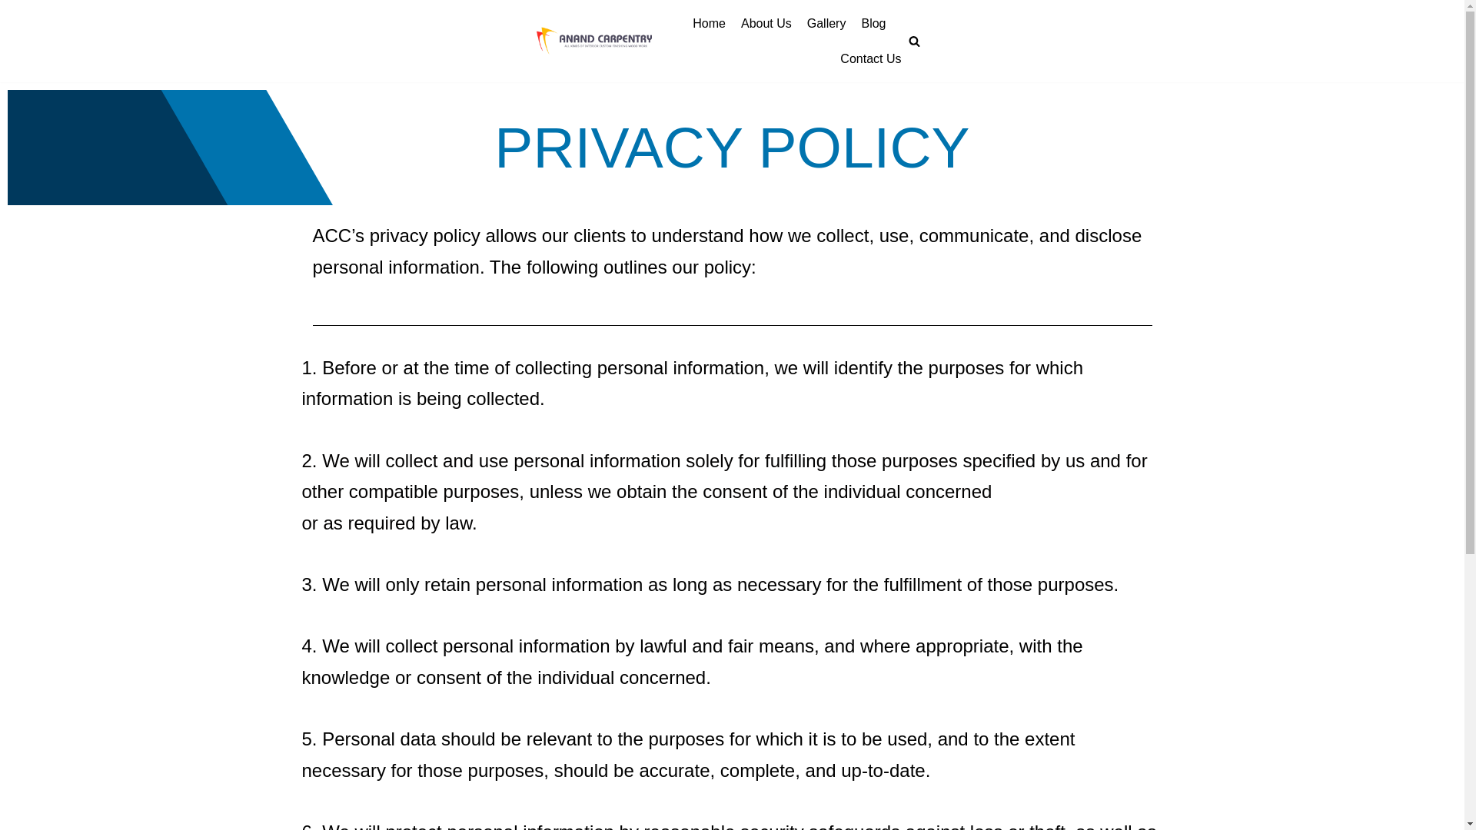  Describe the element at coordinates (15, 8) in the screenshot. I see `Skip to content` at that location.